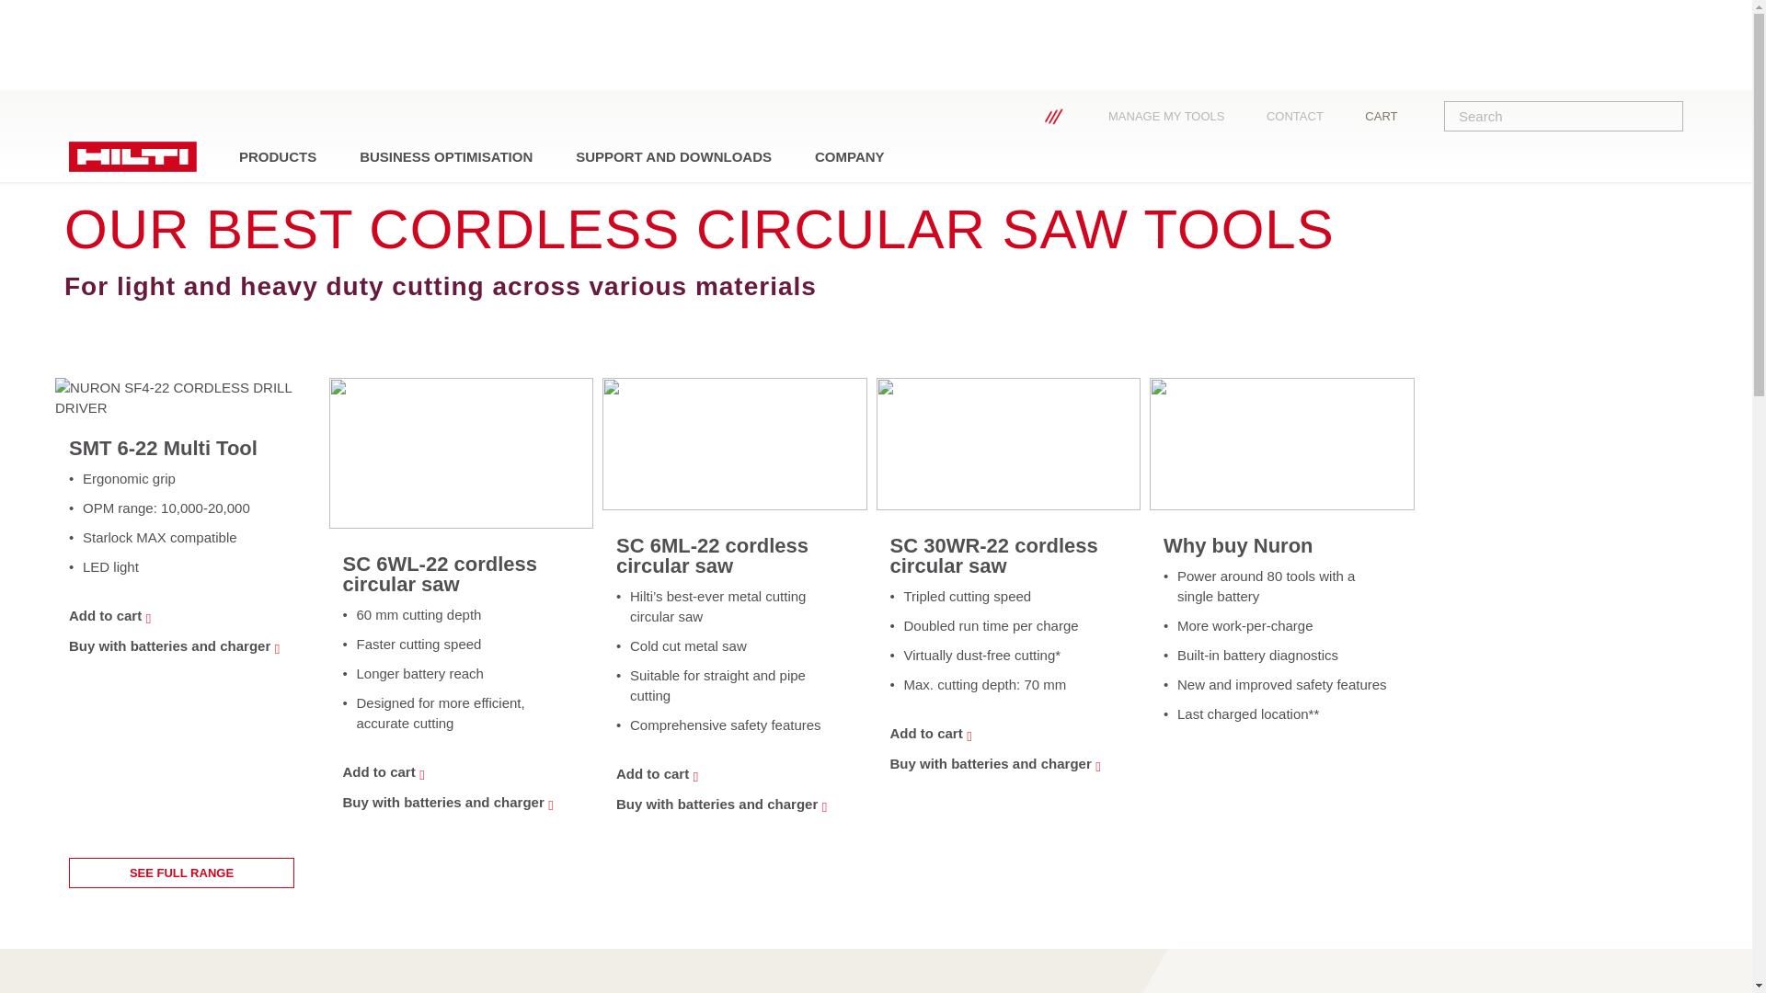  What do you see at coordinates (456, 772) in the screenshot?
I see `Add to cart` at bounding box center [456, 772].